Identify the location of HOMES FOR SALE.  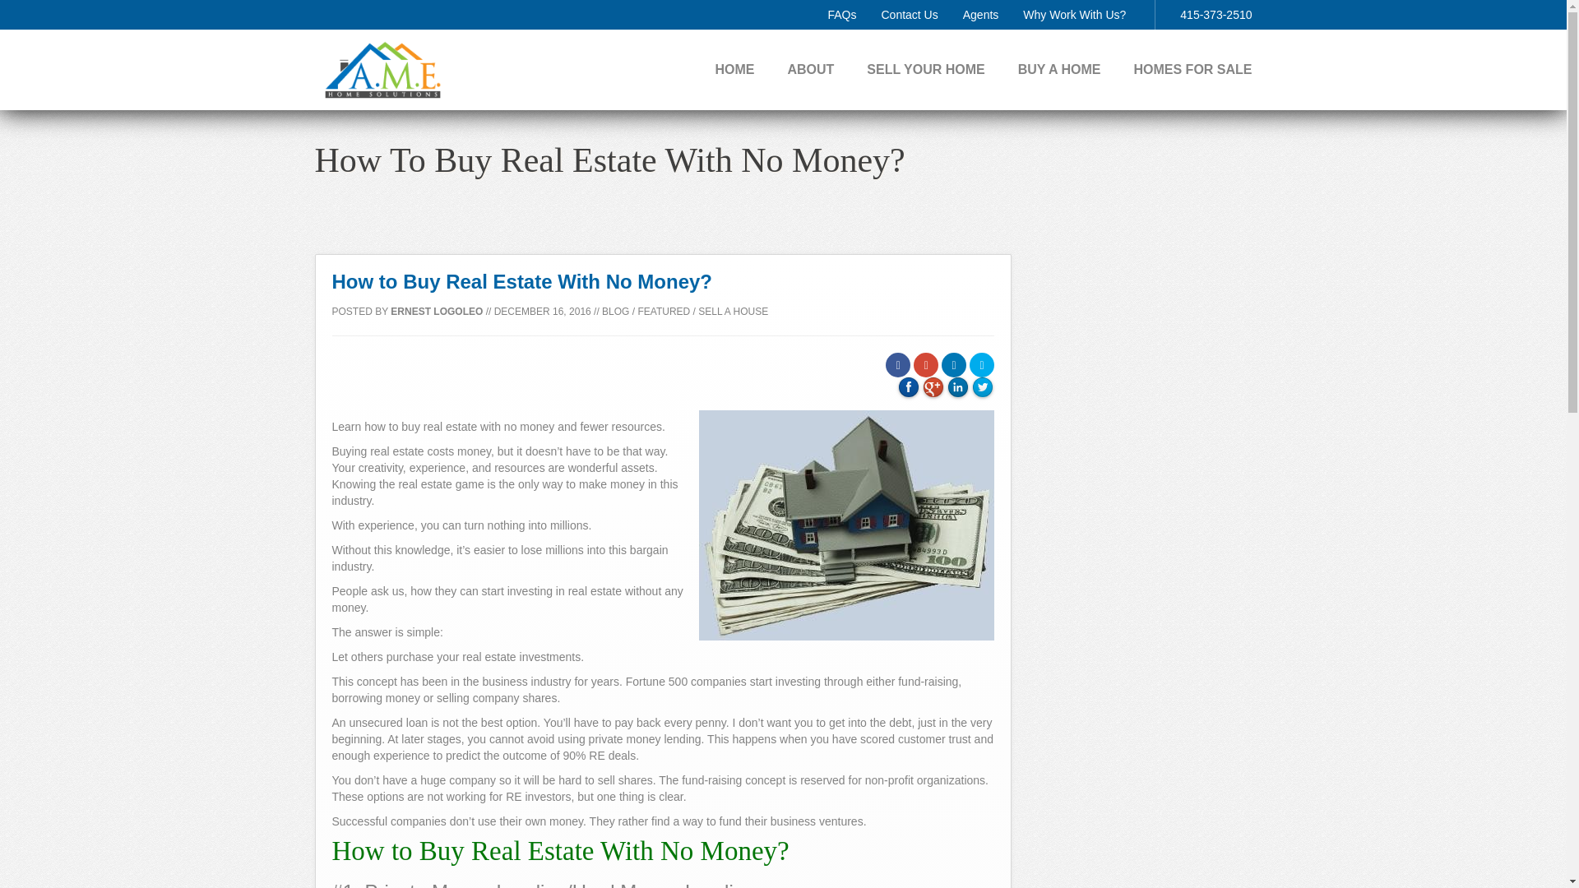
(1192, 69).